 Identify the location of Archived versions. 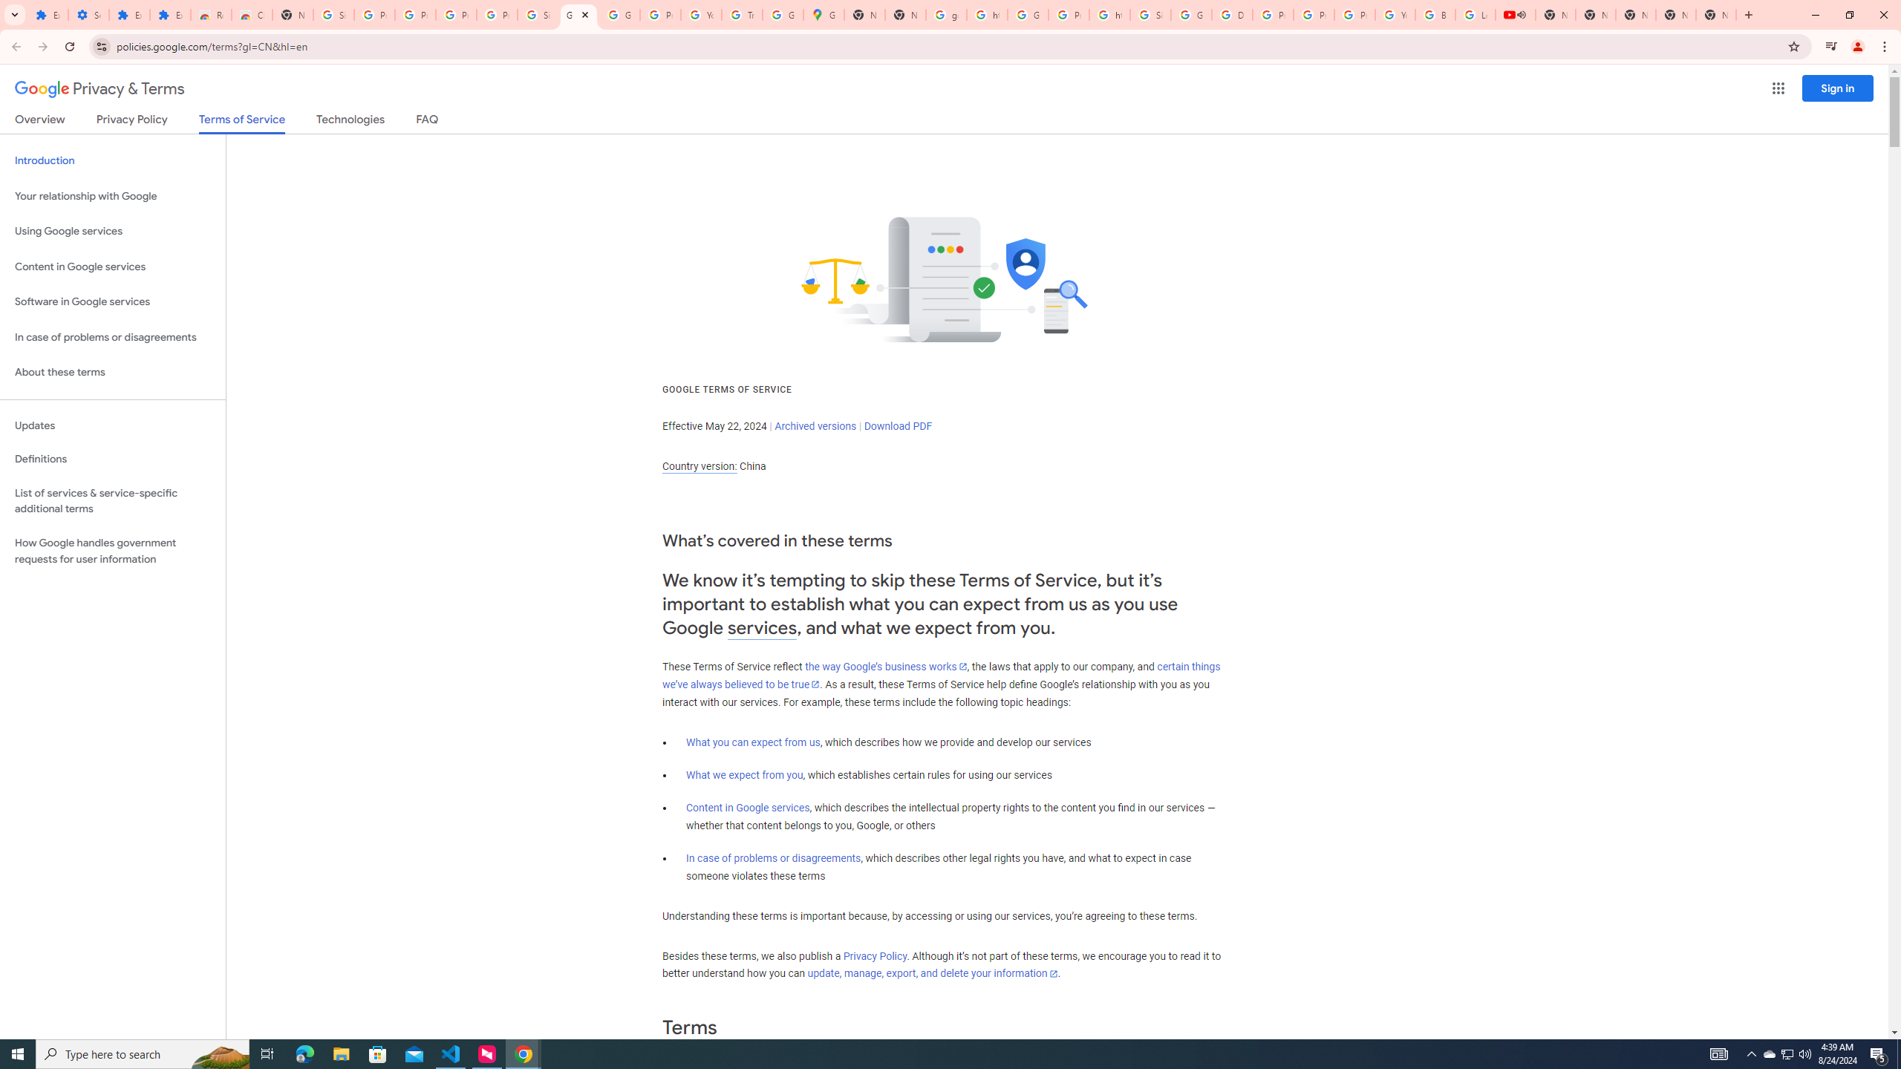
(815, 426).